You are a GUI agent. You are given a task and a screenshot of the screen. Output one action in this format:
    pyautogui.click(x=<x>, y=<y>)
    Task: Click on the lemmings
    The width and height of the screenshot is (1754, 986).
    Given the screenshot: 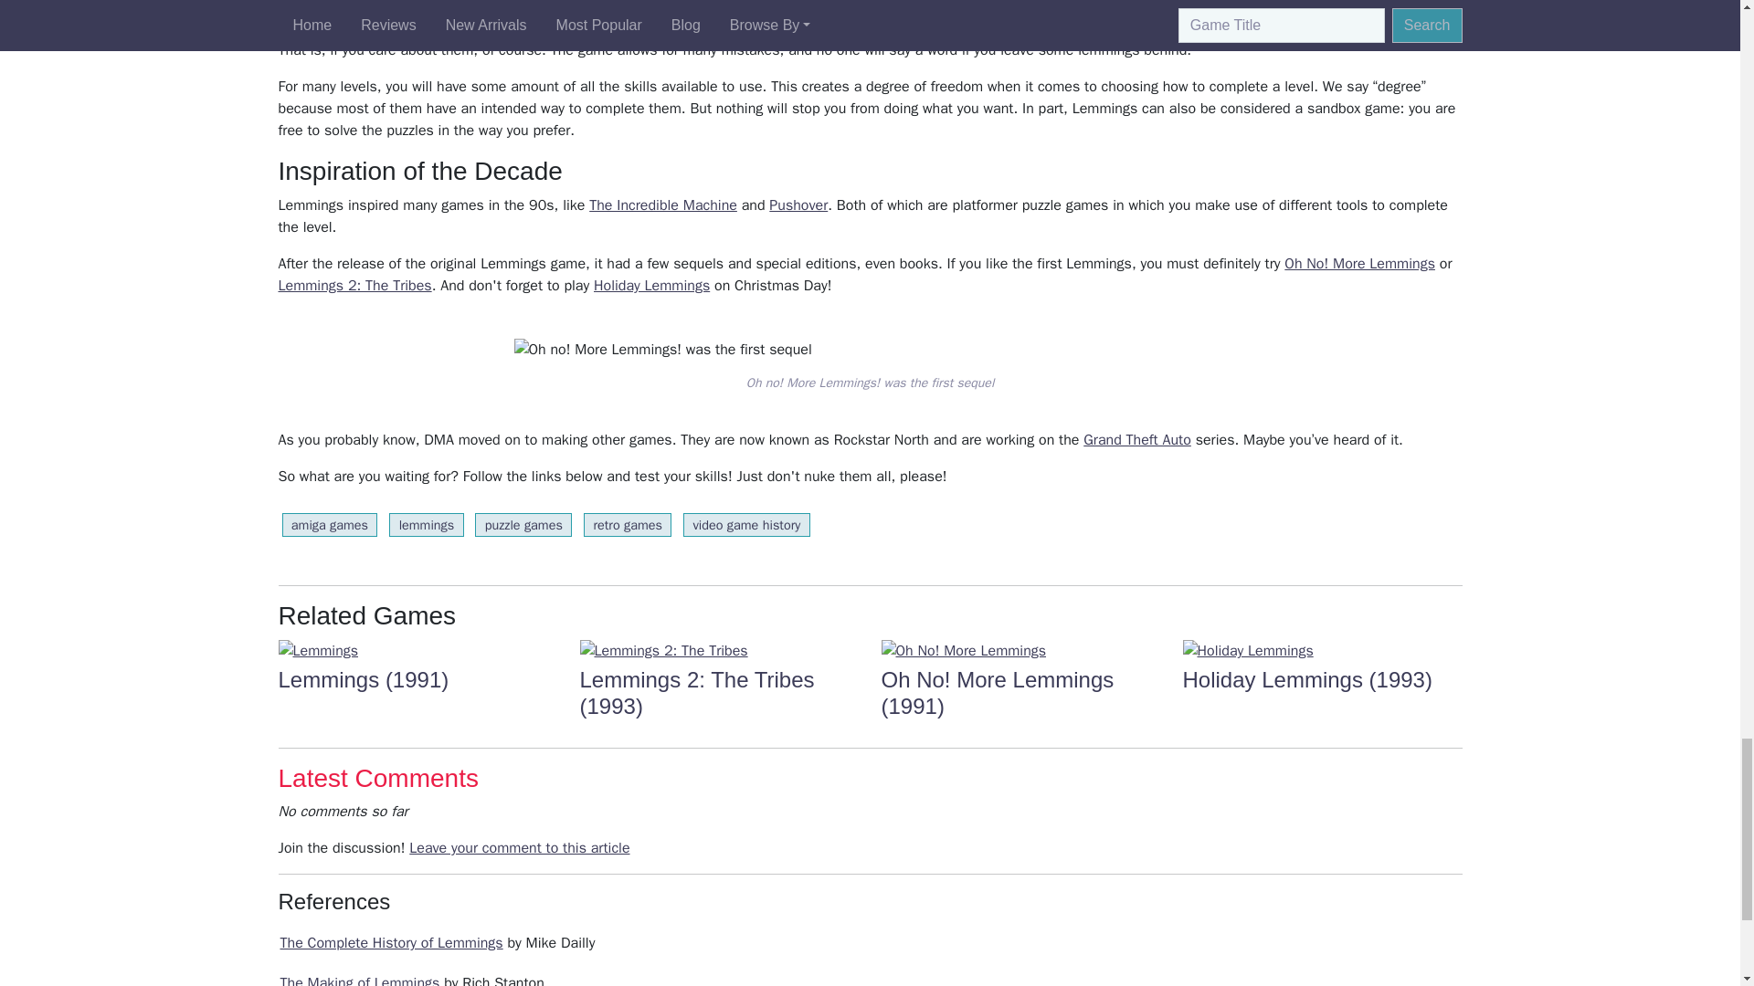 What is the action you would take?
    pyautogui.click(x=426, y=524)
    